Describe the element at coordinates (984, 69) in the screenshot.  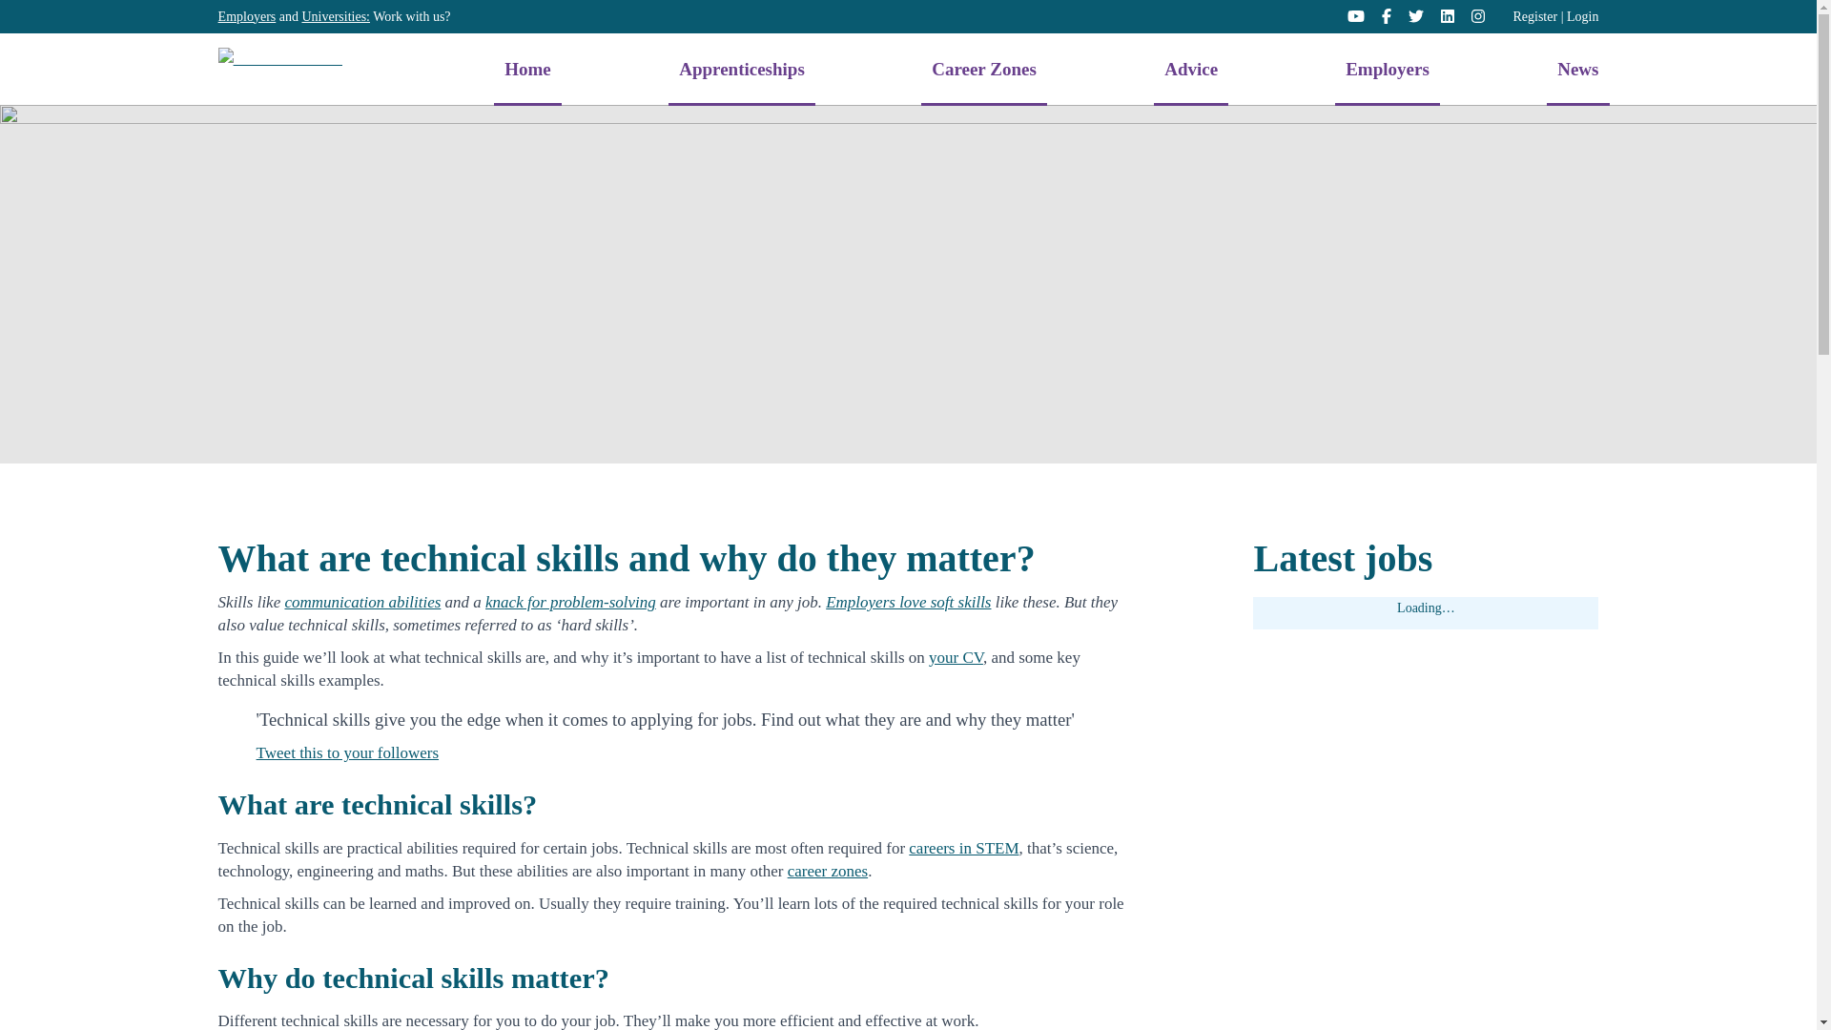
I see `Career Zones` at that location.